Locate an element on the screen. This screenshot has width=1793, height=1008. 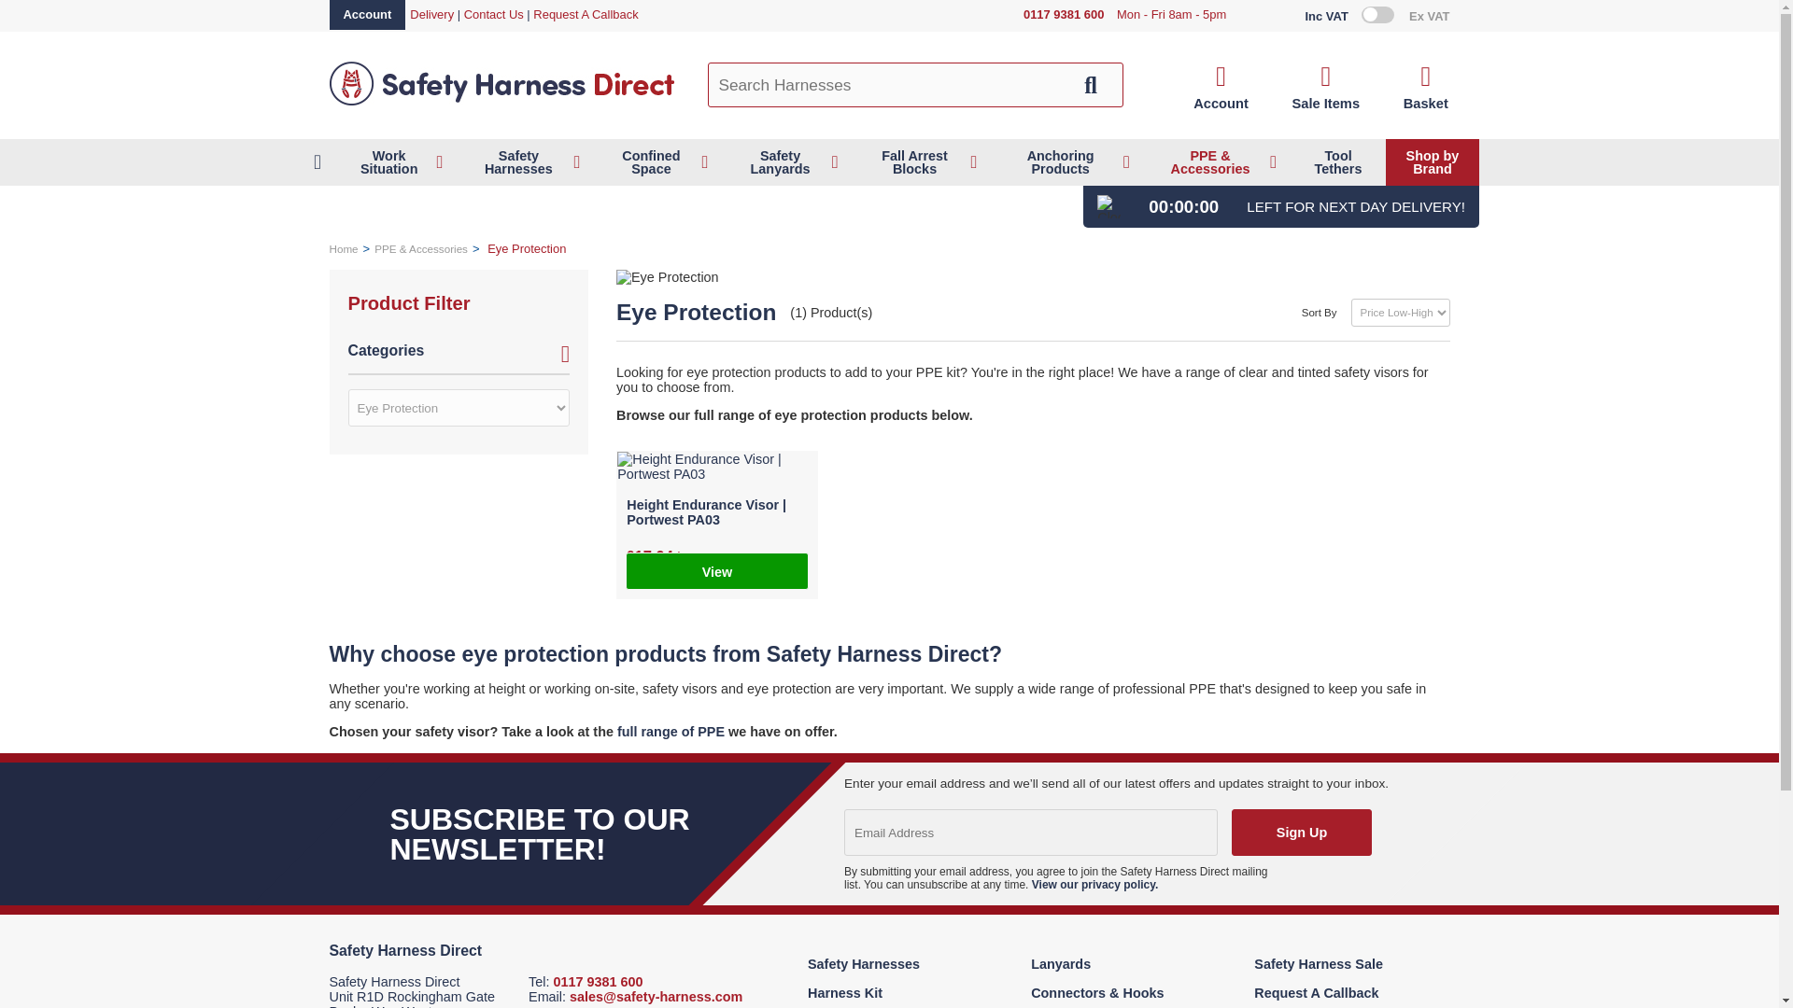
Sale Items is located at coordinates (1324, 87).